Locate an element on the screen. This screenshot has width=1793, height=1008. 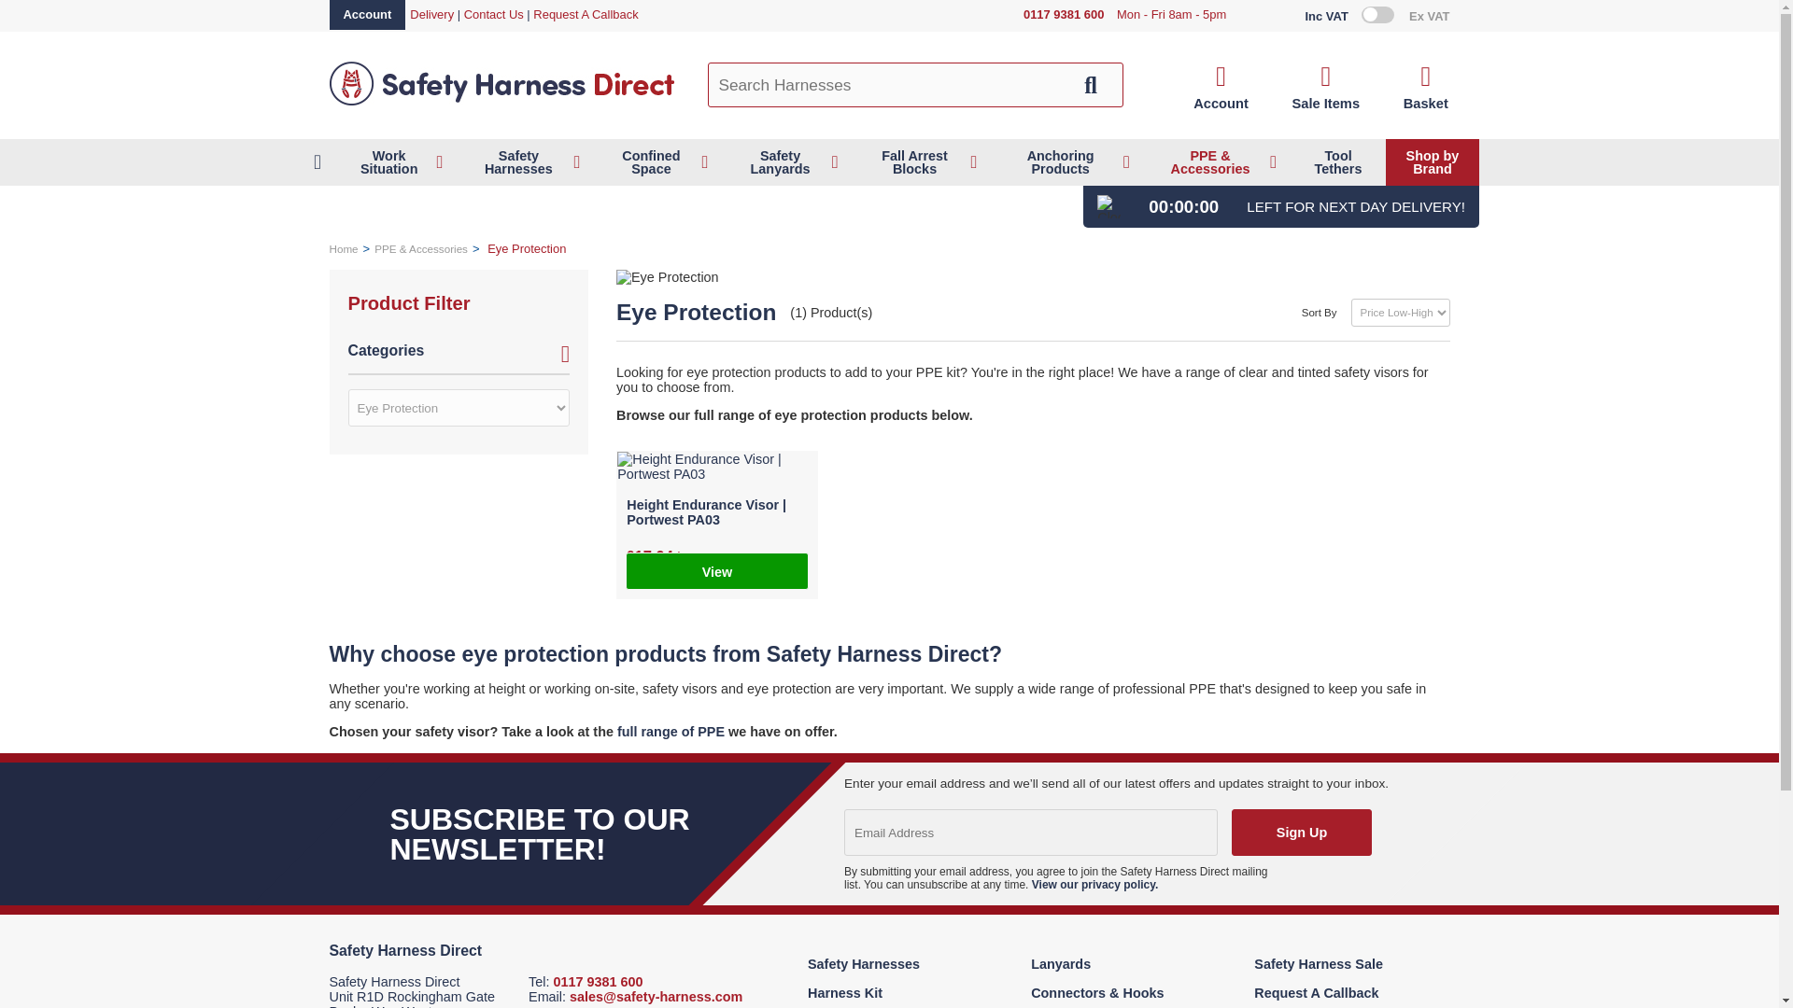
Sale Items is located at coordinates (1324, 87).